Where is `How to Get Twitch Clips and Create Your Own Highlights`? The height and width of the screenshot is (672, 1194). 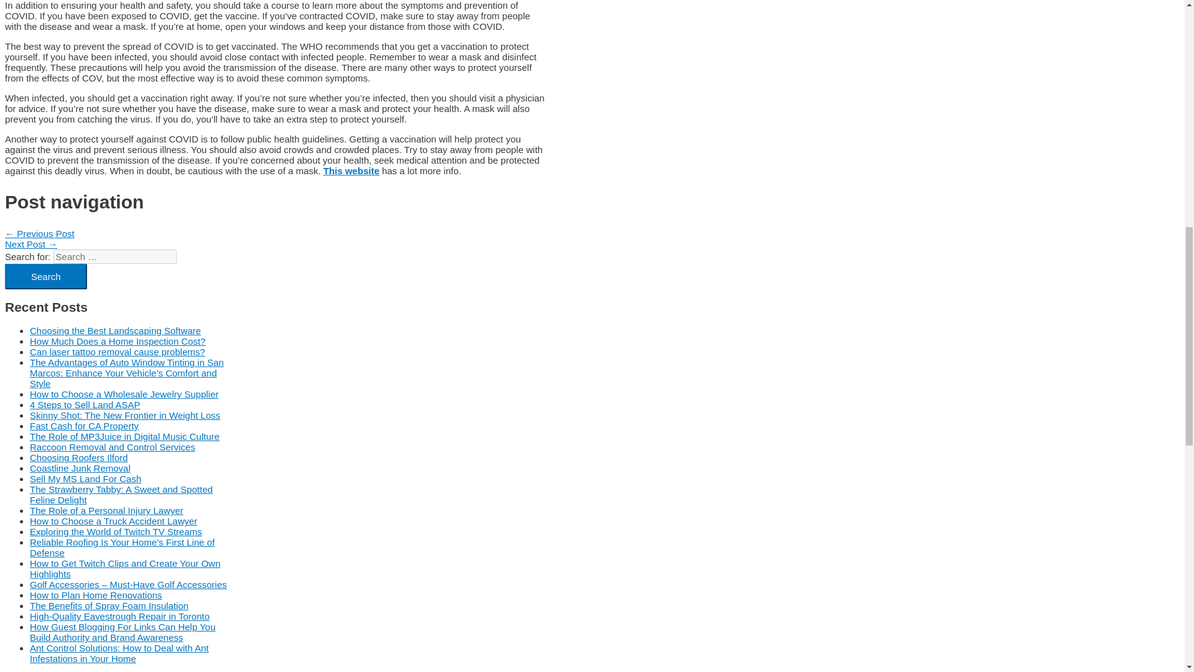
How to Get Twitch Clips and Create Your Own Highlights is located at coordinates (126, 569).